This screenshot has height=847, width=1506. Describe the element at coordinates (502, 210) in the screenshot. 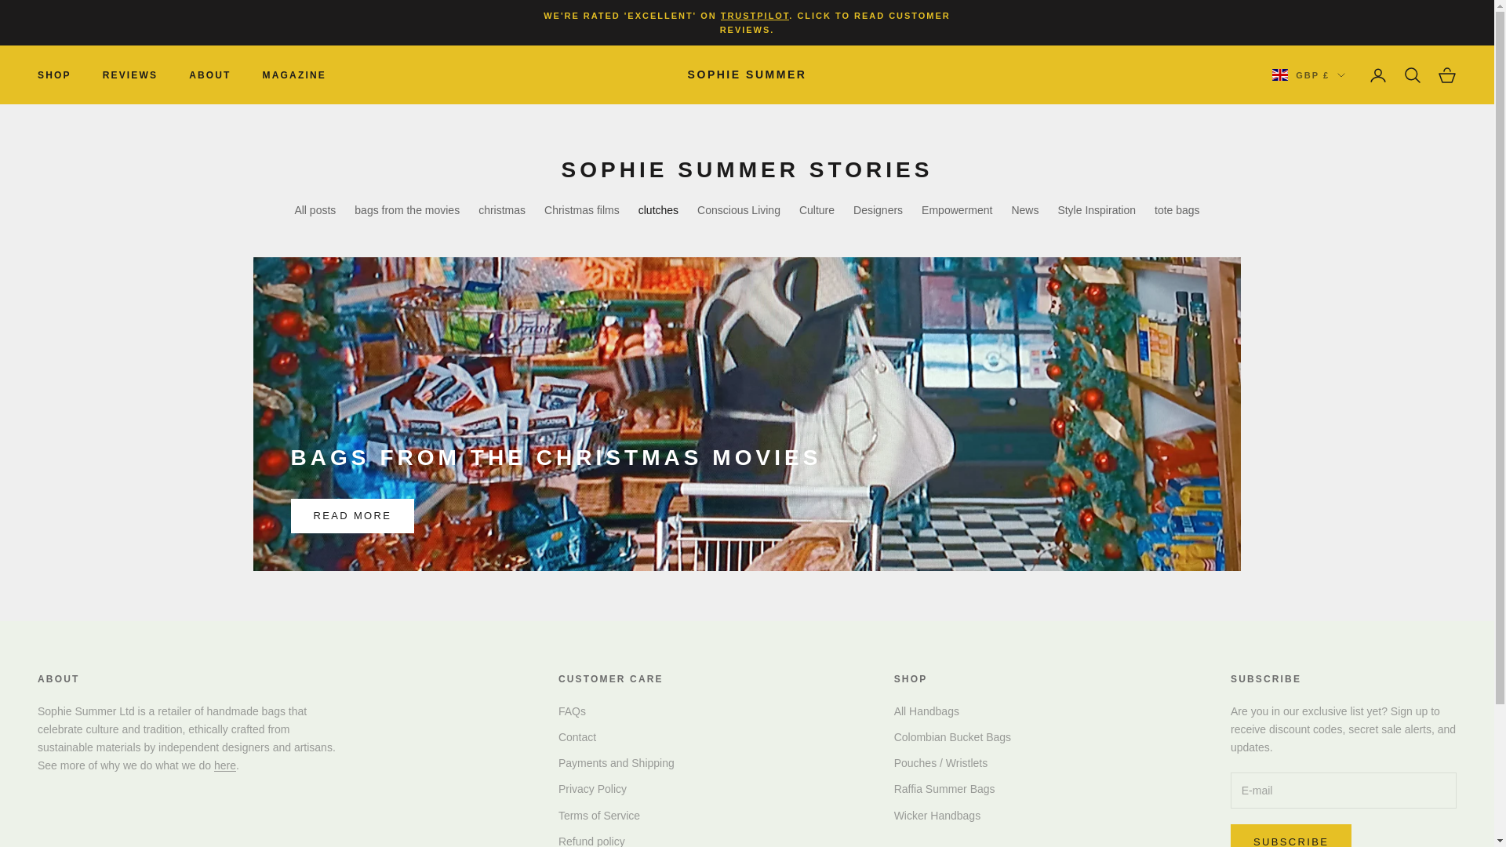

I see `Show articles tagged christmas` at that location.